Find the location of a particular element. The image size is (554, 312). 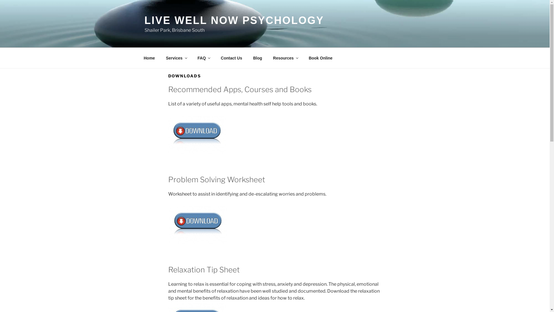

FAQ is located at coordinates (204, 58).